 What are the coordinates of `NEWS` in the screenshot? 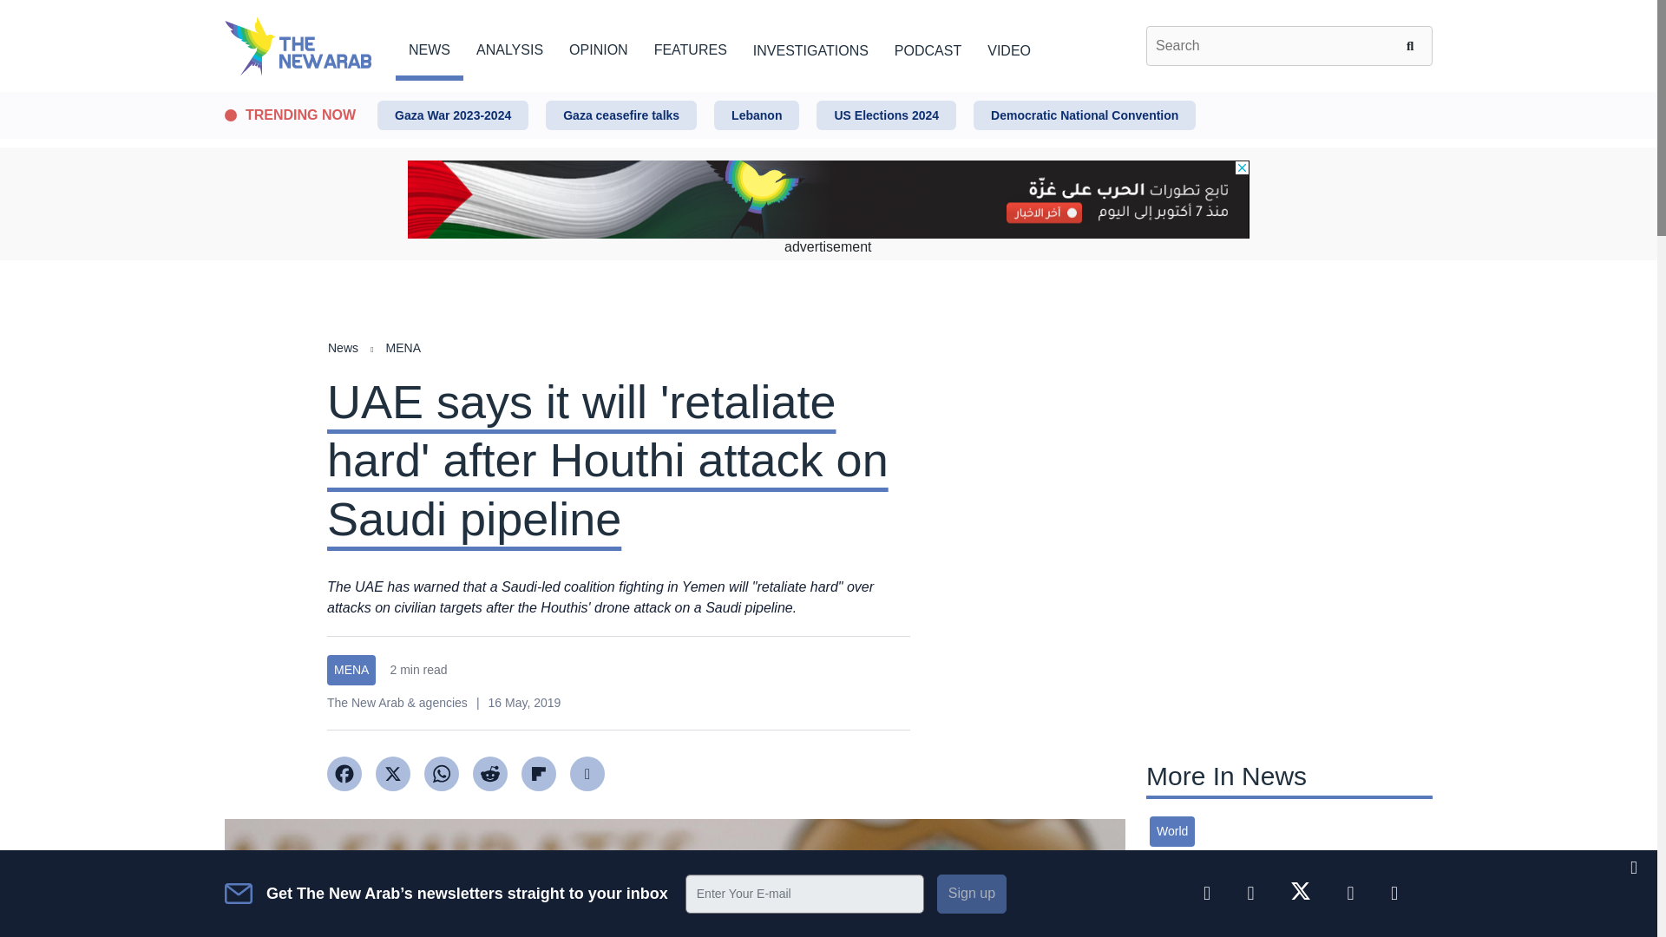 It's located at (429, 47).